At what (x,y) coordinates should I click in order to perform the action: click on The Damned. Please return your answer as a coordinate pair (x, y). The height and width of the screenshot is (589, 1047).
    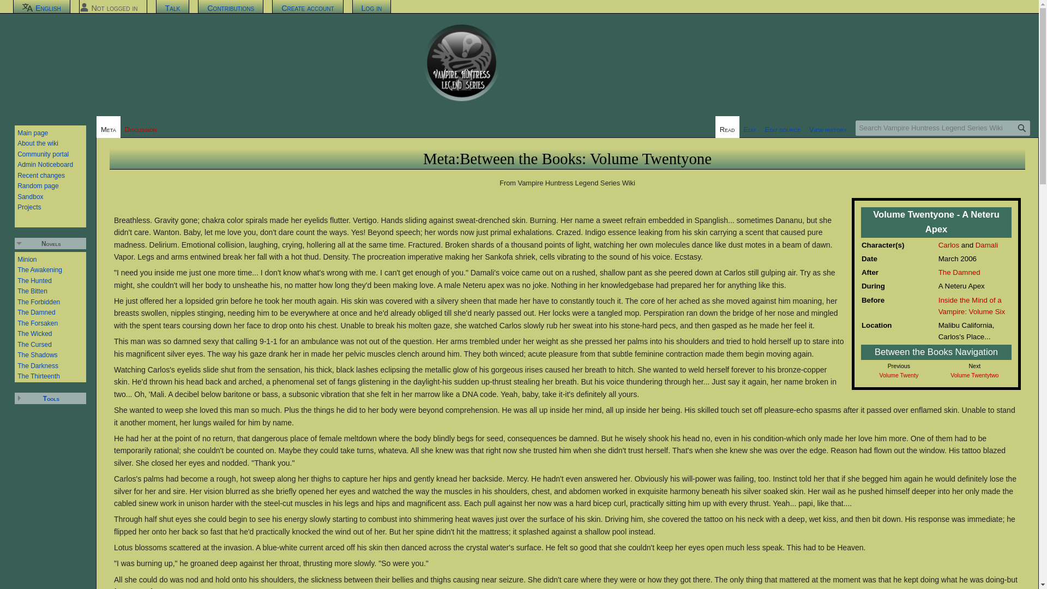
    Looking at the image, I should click on (959, 272).